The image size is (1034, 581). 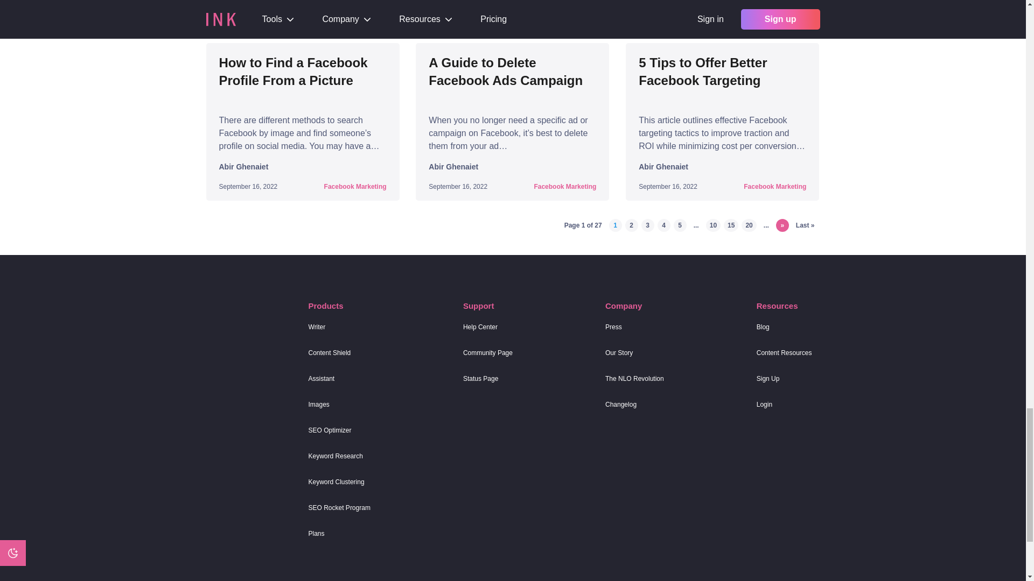 I want to click on Page 5, so click(x=680, y=225).